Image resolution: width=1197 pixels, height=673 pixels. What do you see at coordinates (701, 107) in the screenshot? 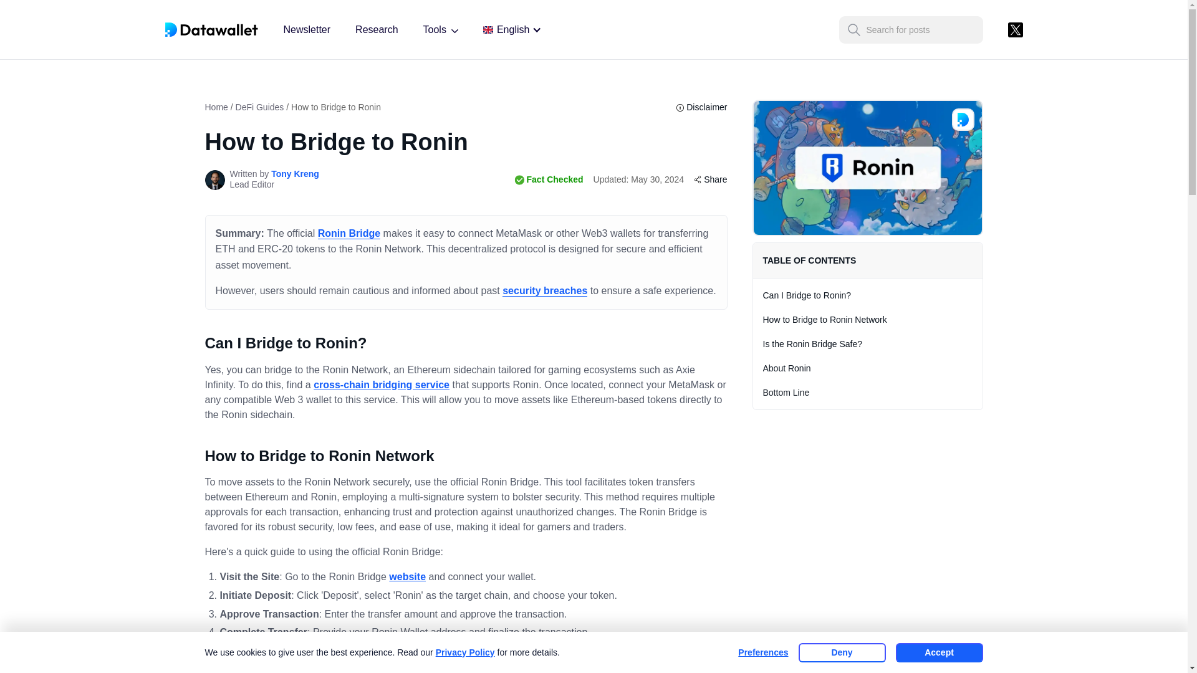
I see `Disclaimer` at bounding box center [701, 107].